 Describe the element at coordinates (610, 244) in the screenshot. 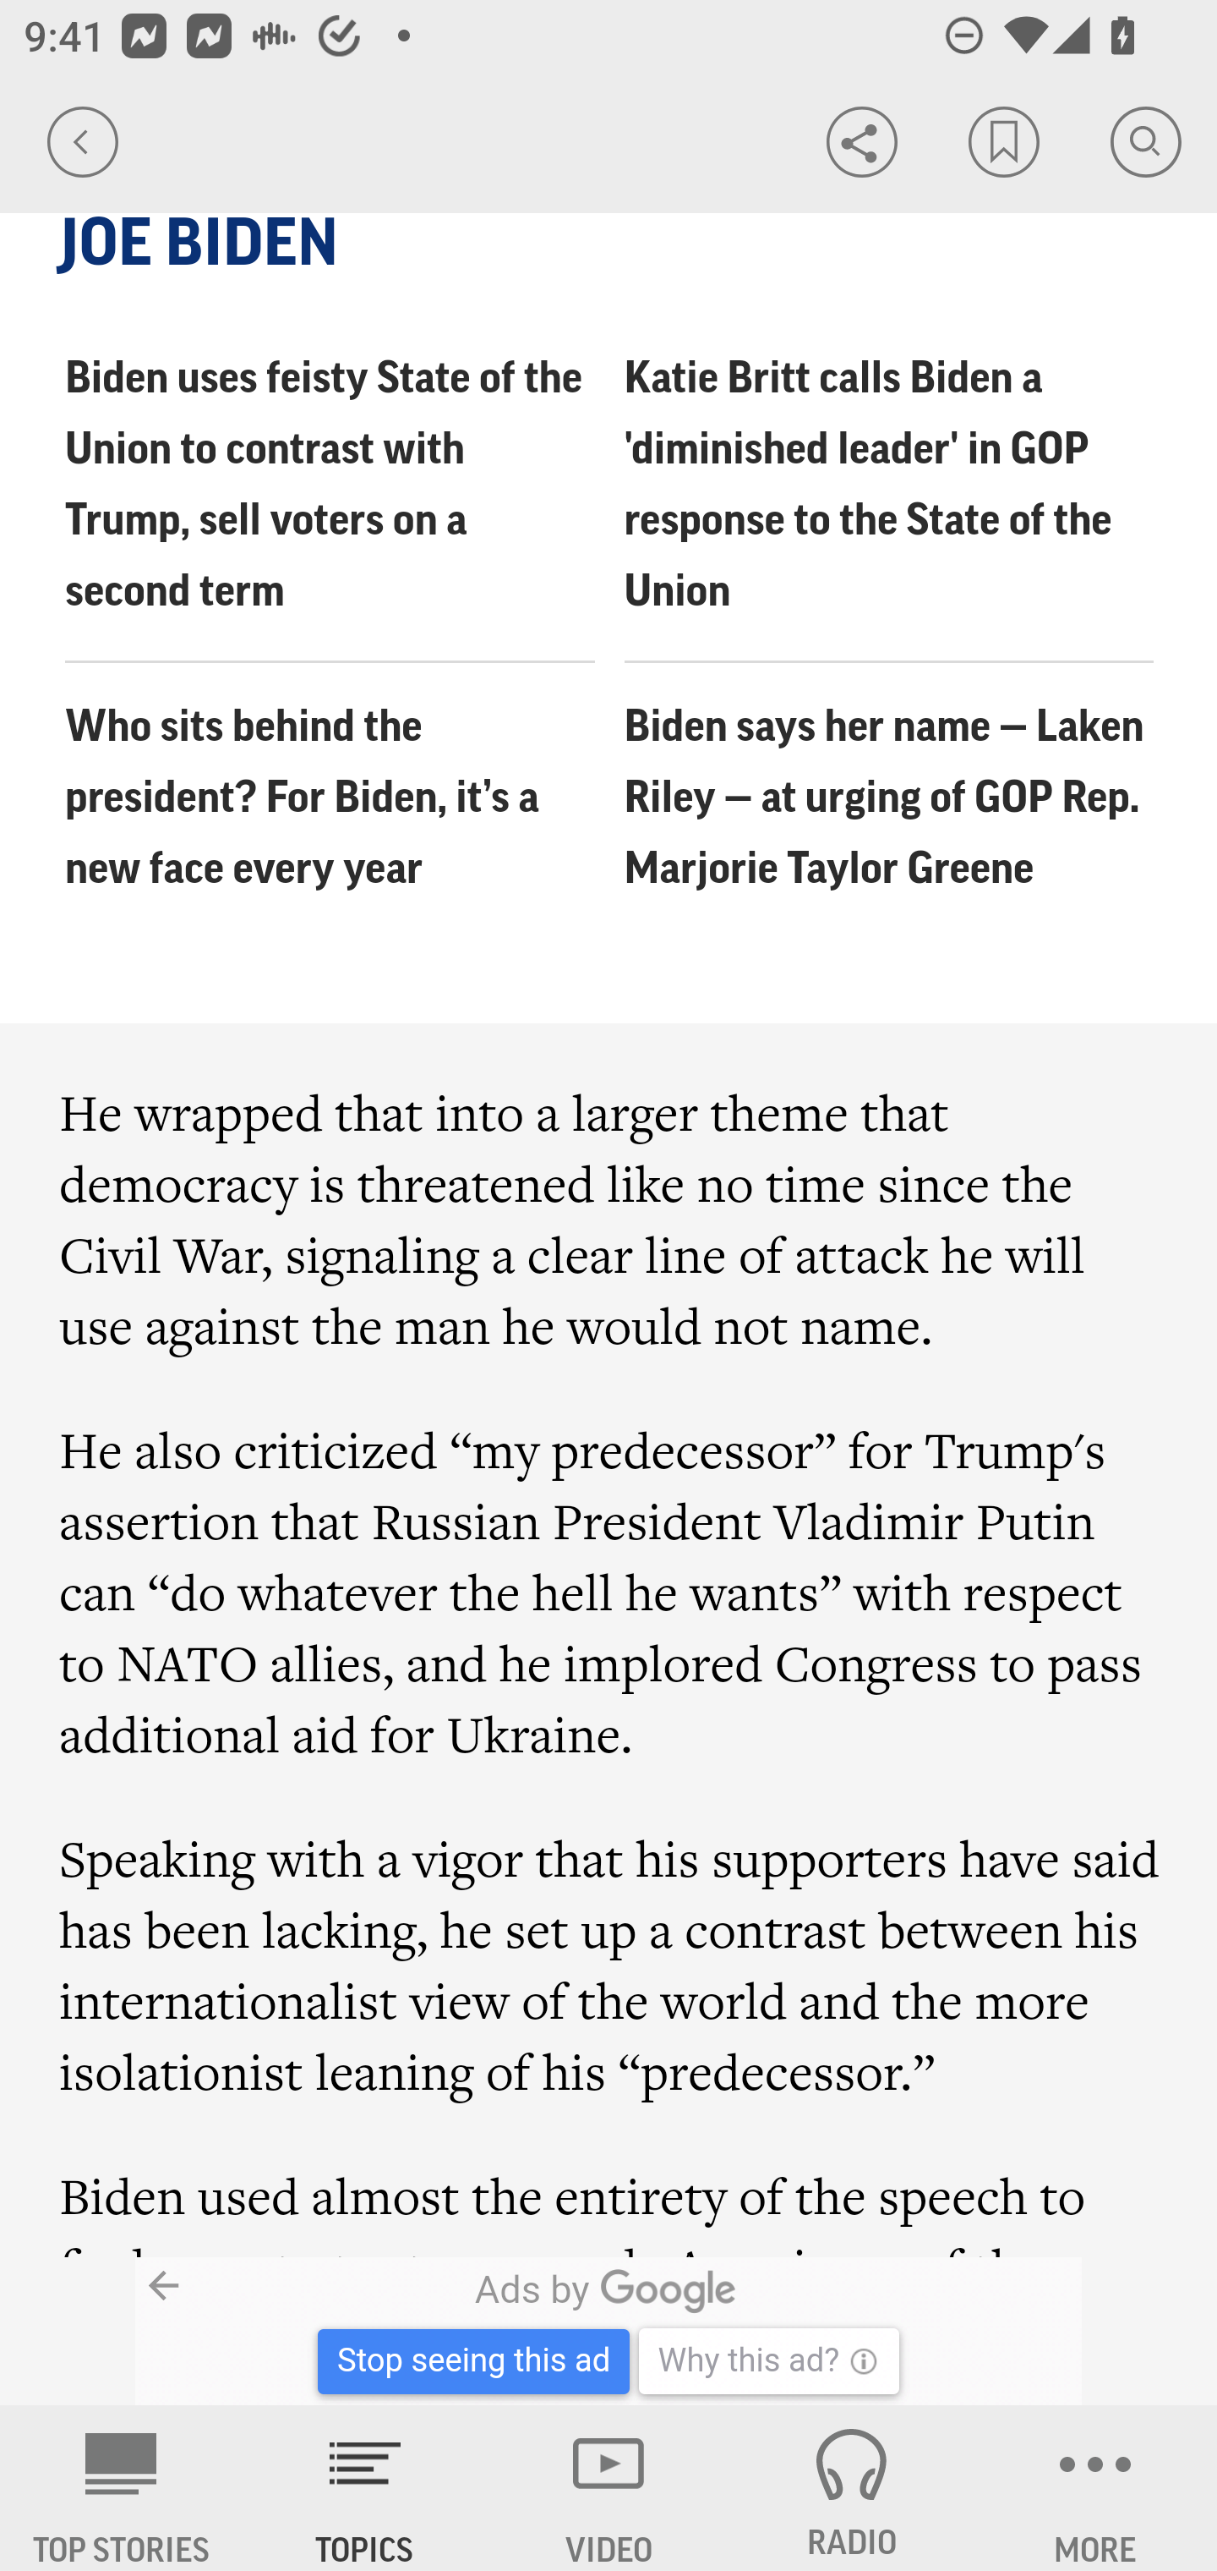

I see `JOE BIDEN` at that location.